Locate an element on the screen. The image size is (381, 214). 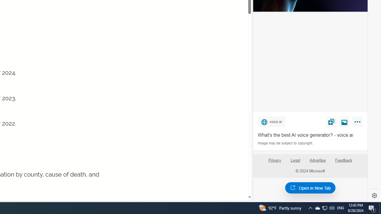
Feedback is located at coordinates (344, 160).